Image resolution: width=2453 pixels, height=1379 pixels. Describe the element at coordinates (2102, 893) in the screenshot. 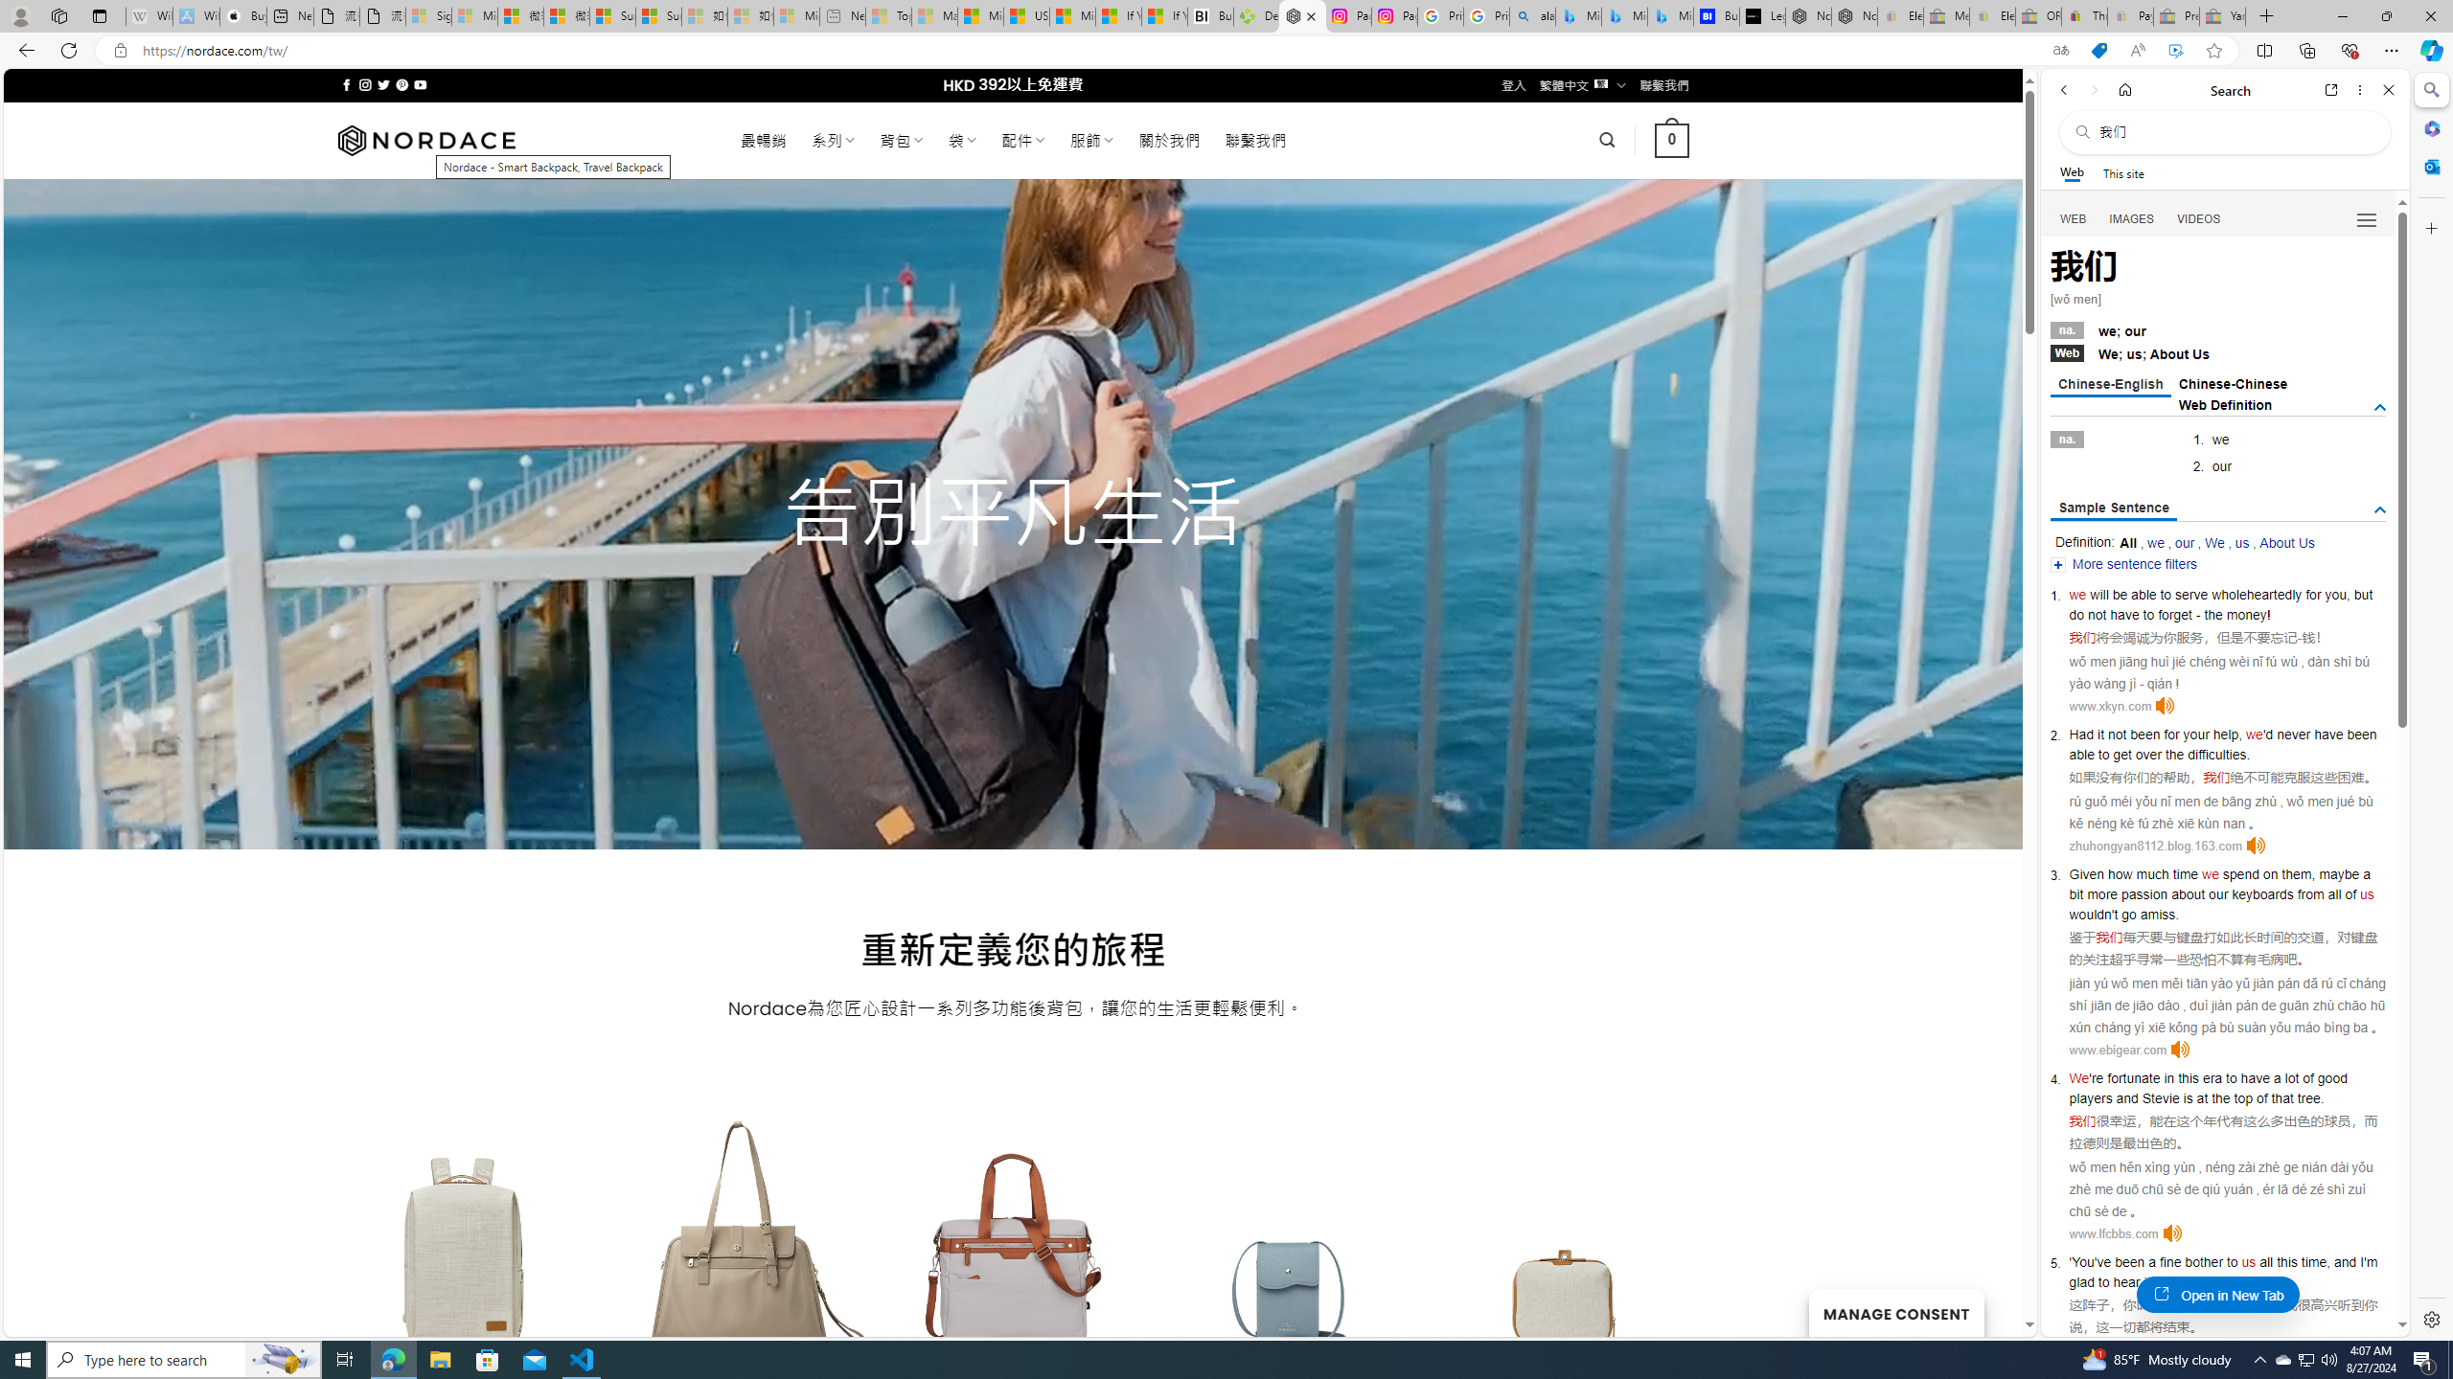

I see `more` at that location.